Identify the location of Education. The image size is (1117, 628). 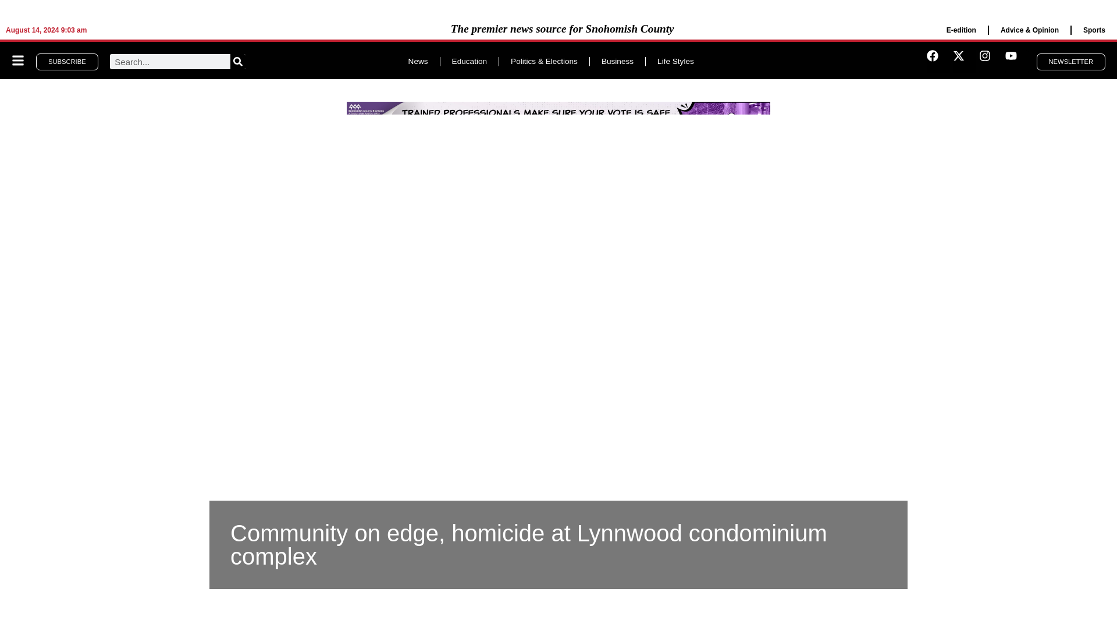
(469, 62).